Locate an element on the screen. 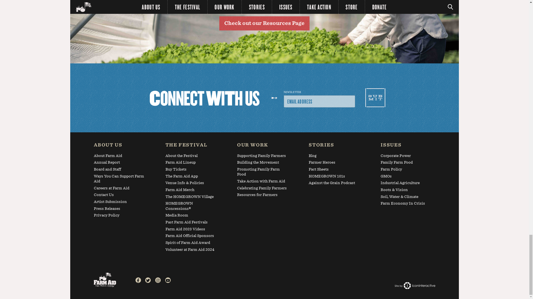 This screenshot has height=299, width=533. ABOUT US is located at coordinates (119, 146).